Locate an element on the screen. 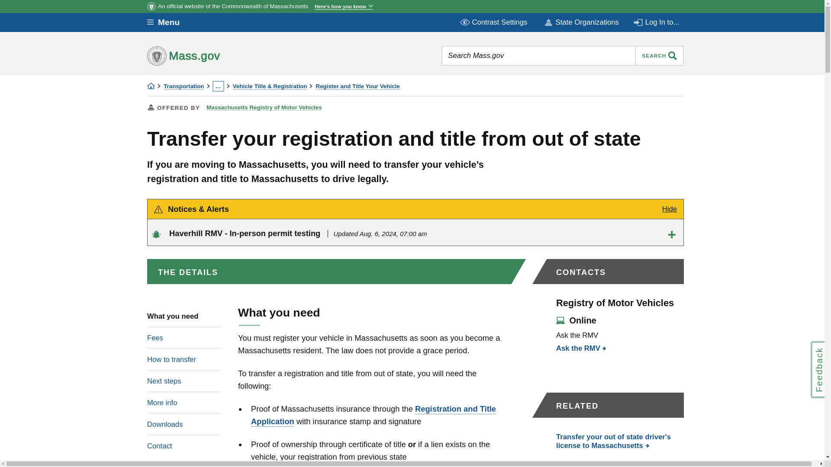 This screenshot has height=467, width=831. Next steps is located at coordinates (184, 381).